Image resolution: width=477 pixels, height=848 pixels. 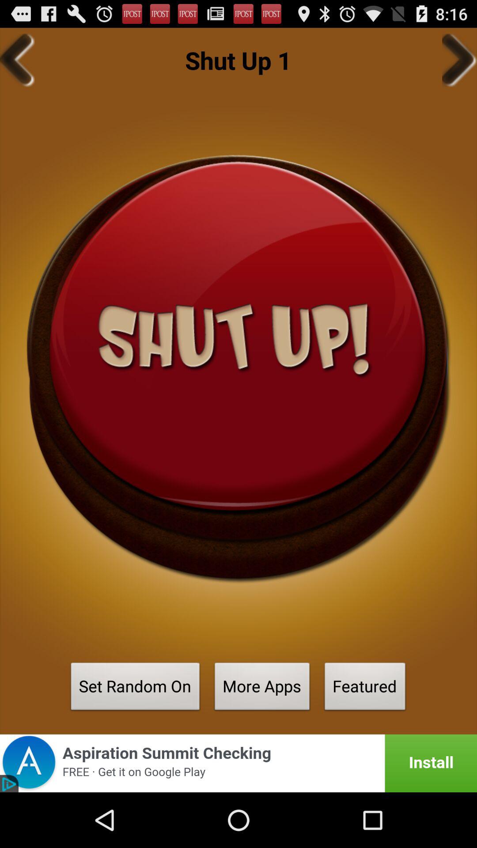 What do you see at coordinates (17, 60) in the screenshot?
I see `go back` at bounding box center [17, 60].